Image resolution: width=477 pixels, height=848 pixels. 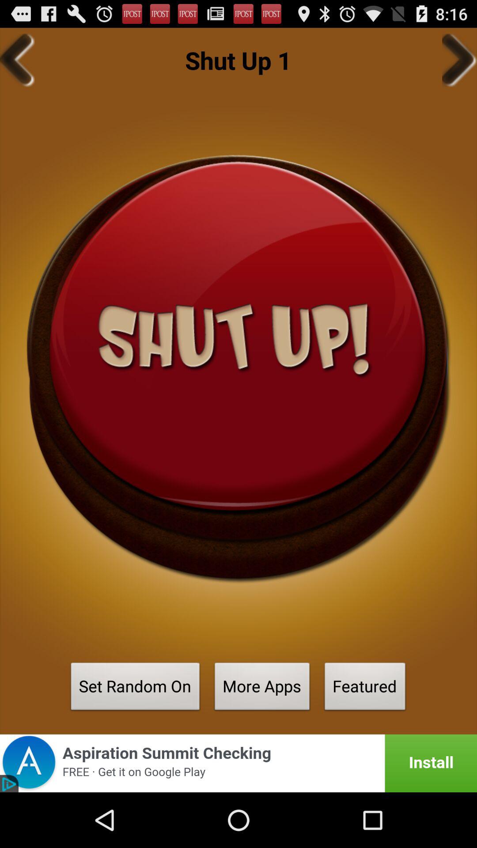 What do you see at coordinates (17, 60) in the screenshot?
I see `go back` at bounding box center [17, 60].